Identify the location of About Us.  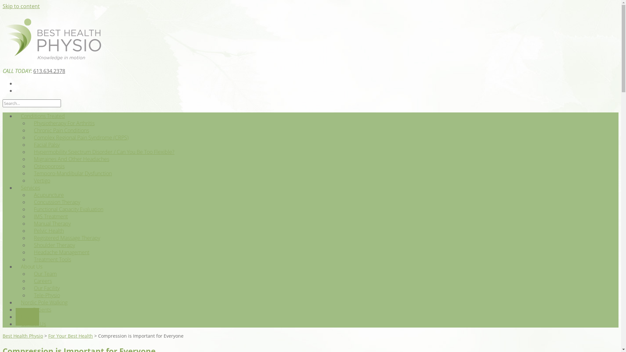
(32, 267).